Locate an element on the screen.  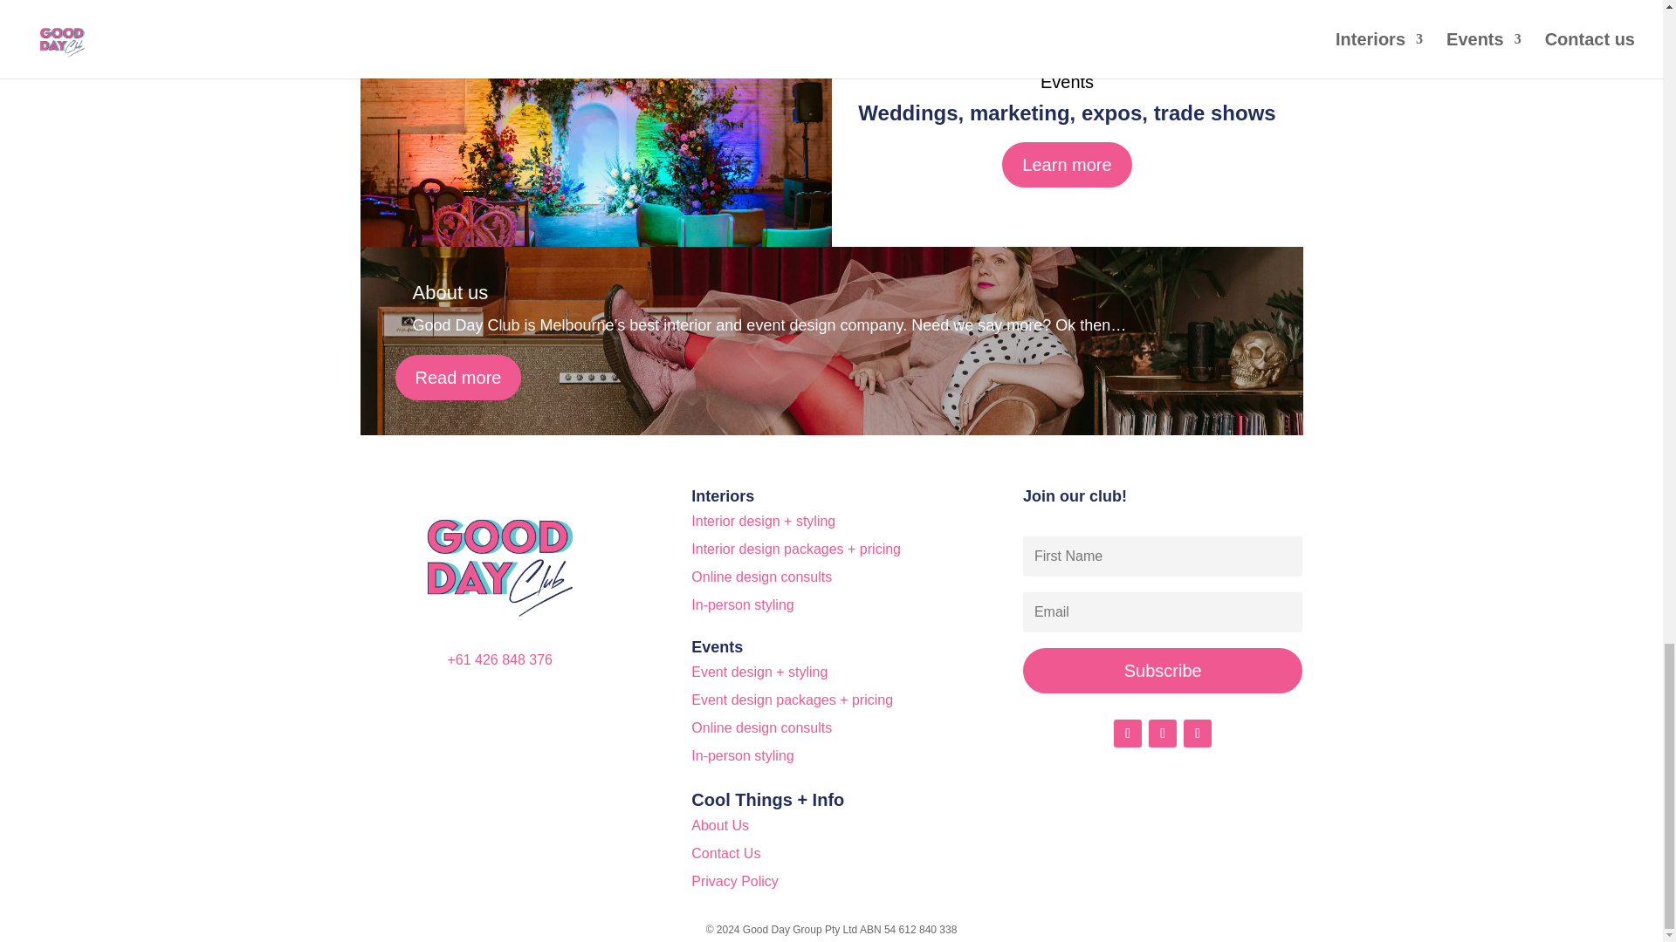
In-person styling is located at coordinates (742, 755).